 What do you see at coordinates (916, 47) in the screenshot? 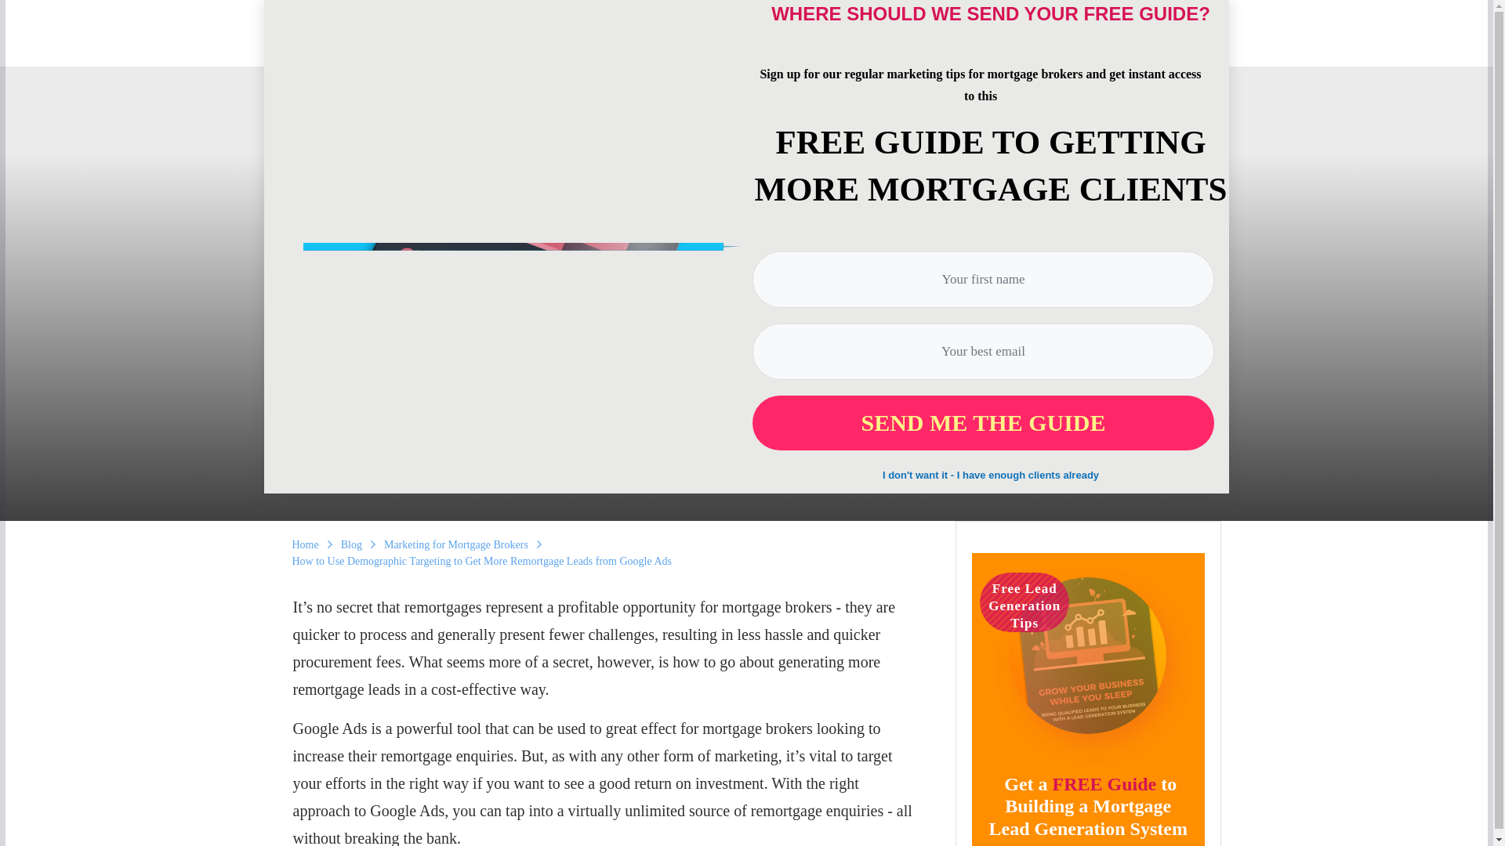
I see `RESOURCES` at bounding box center [916, 47].